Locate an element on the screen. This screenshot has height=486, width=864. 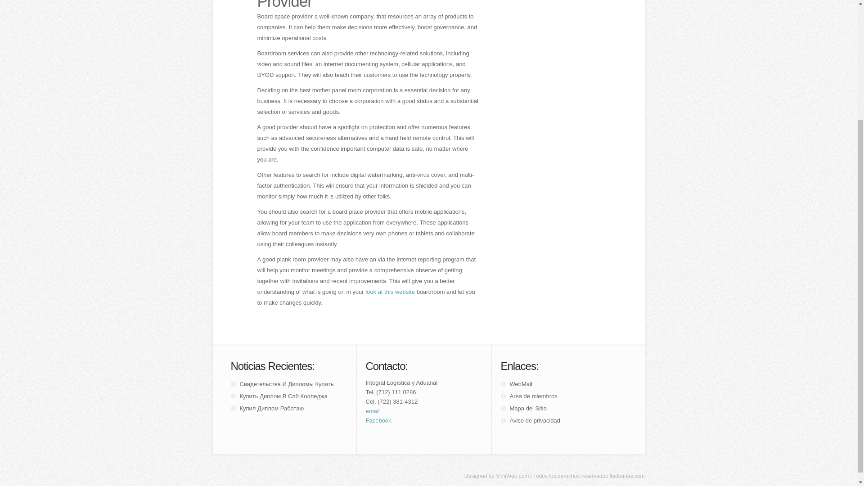
look at this website is located at coordinates (390, 292).